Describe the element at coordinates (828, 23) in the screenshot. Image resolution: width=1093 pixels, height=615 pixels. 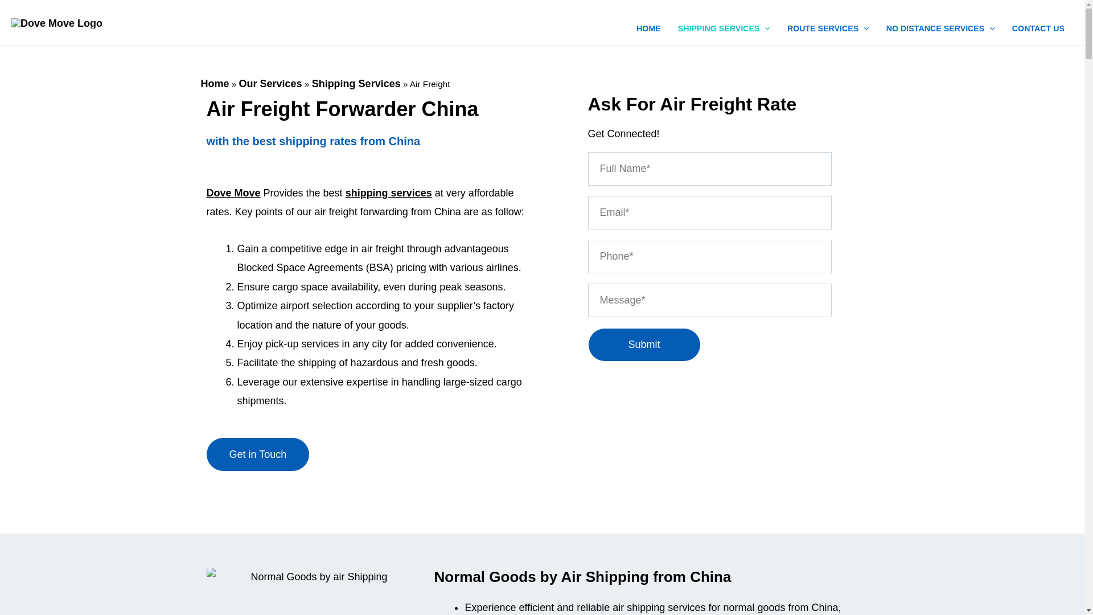
I see `ROUTE SERVICES` at that location.